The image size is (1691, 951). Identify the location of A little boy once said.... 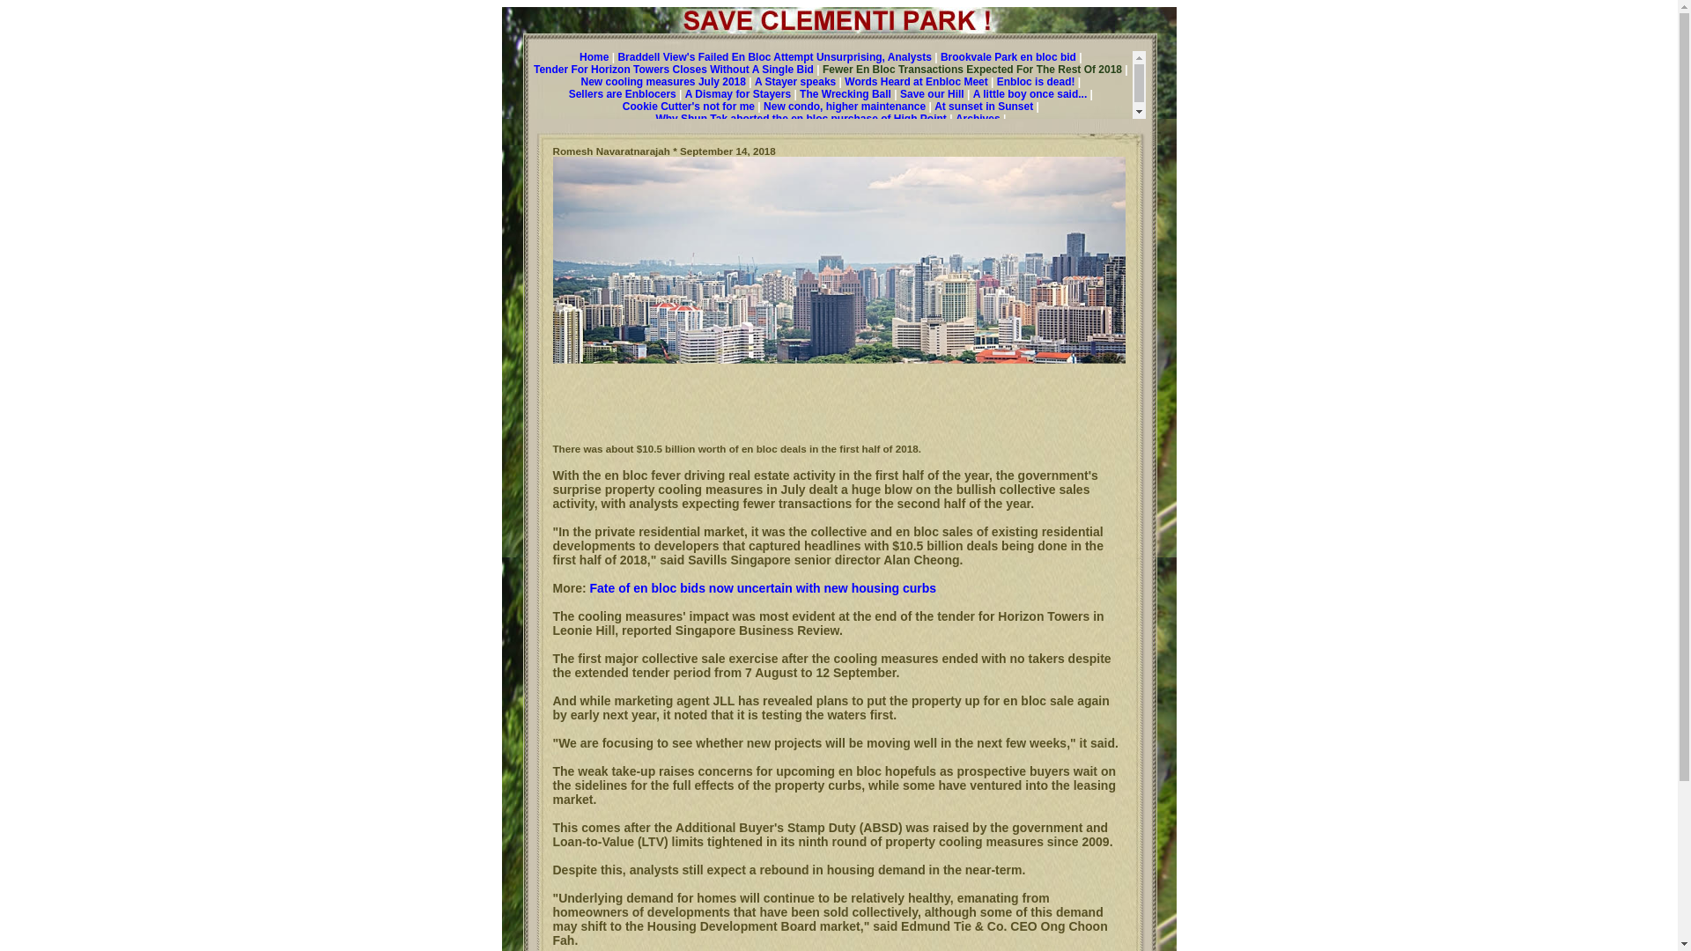
(1030, 94).